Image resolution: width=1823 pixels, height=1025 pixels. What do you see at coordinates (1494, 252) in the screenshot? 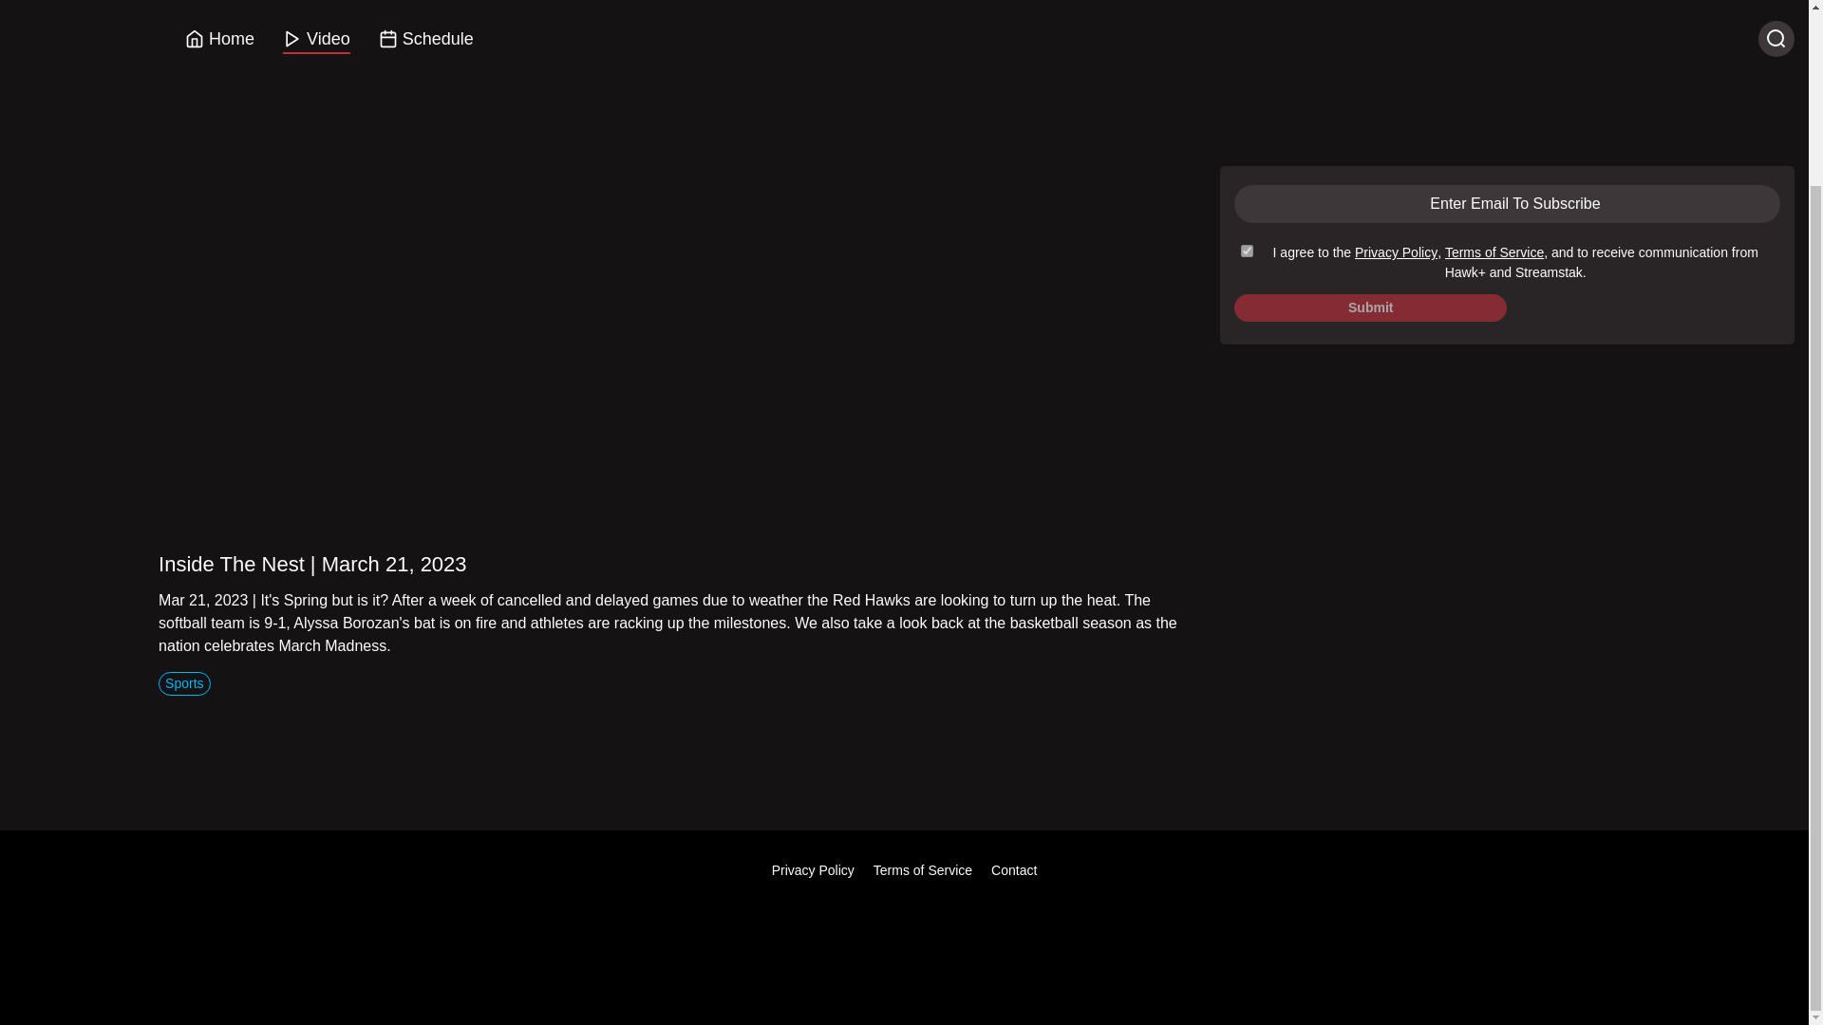
I see `Terms of Service` at bounding box center [1494, 252].